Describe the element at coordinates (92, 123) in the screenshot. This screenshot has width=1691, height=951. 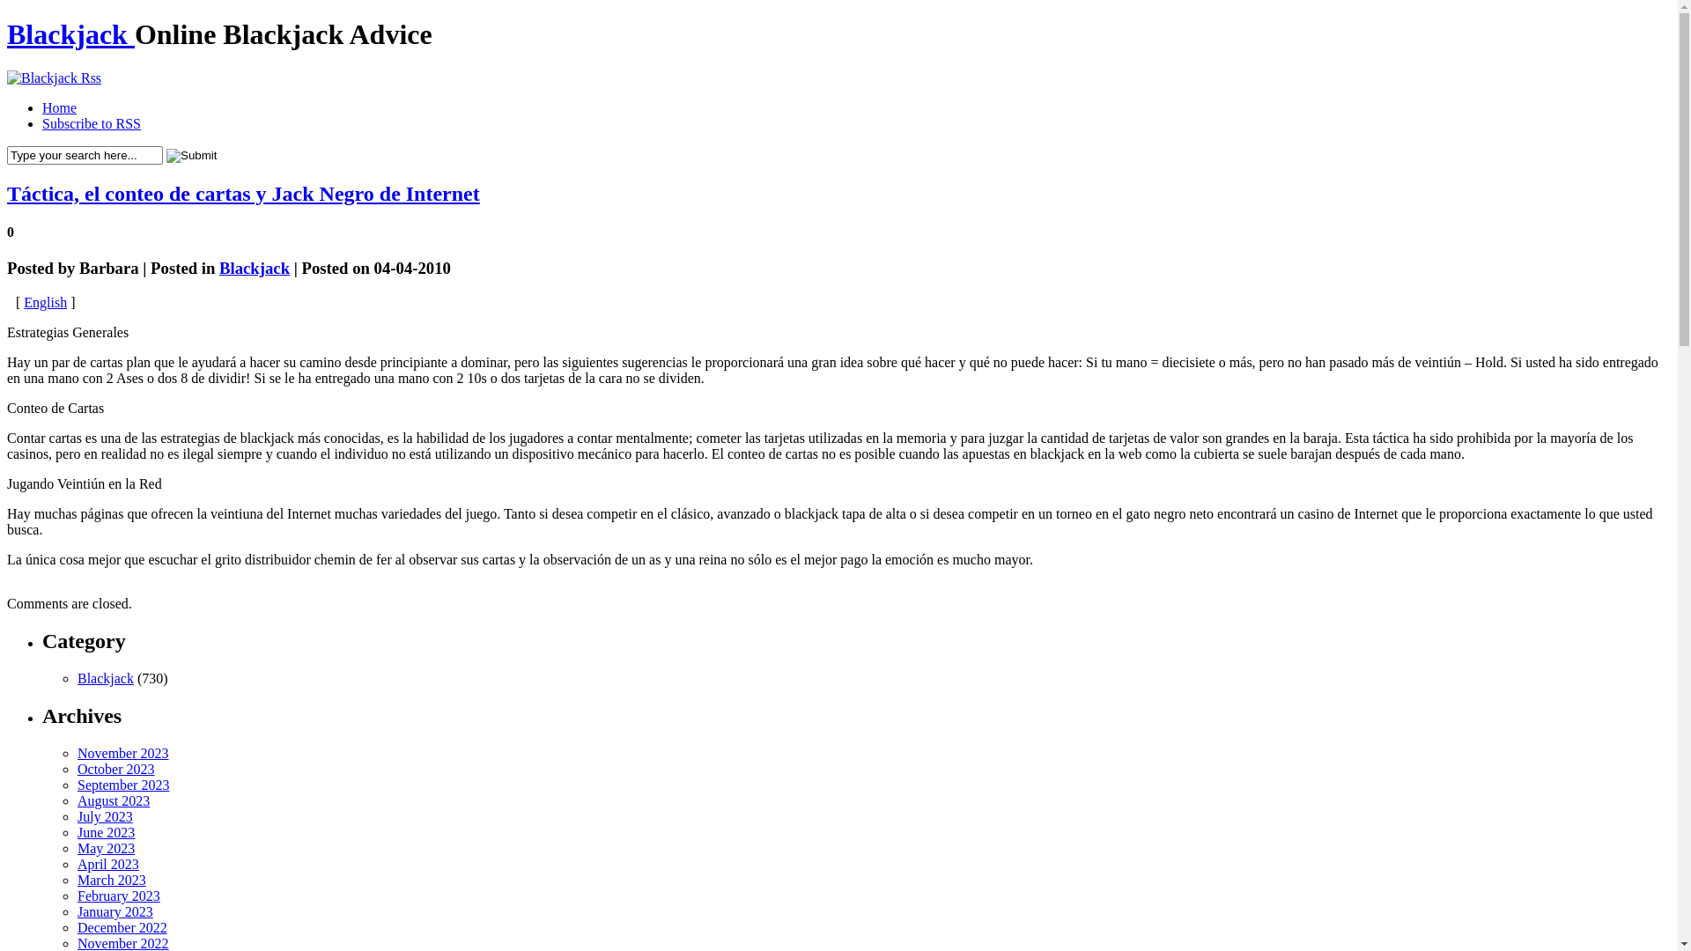
I see `Subscribe to RSS` at that location.